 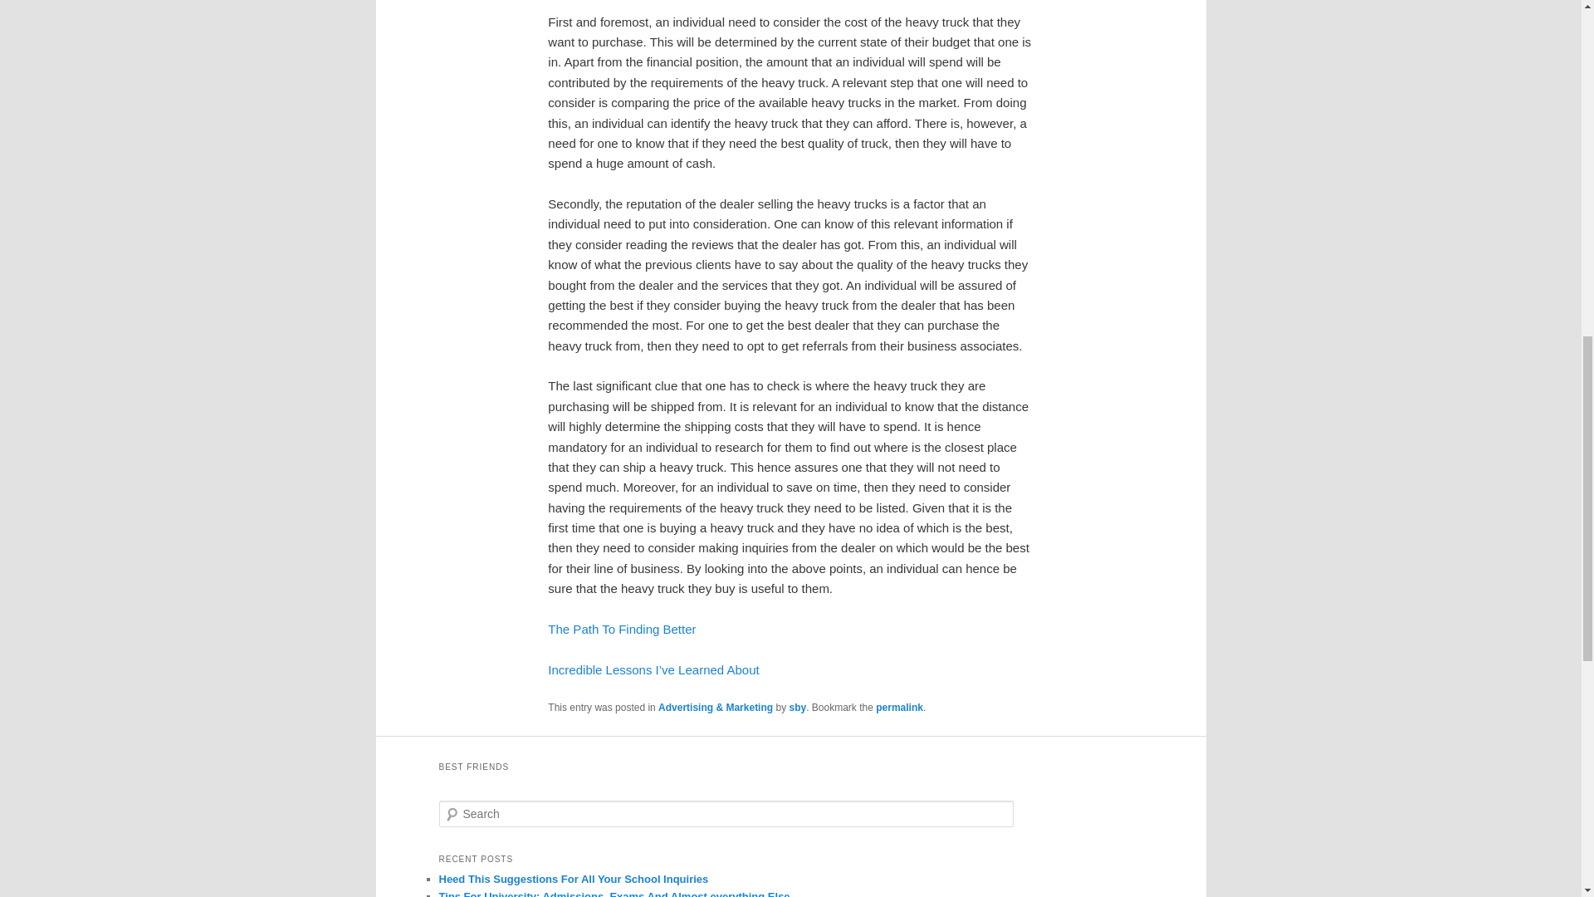 What do you see at coordinates (898, 707) in the screenshot?
I see `Permalink to What Almost No One Knows About` at bounding box center [898, 707].